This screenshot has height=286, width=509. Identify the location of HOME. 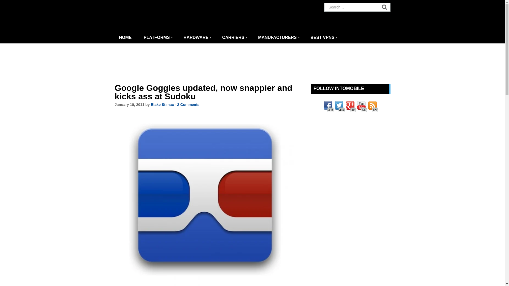
(126, 38).